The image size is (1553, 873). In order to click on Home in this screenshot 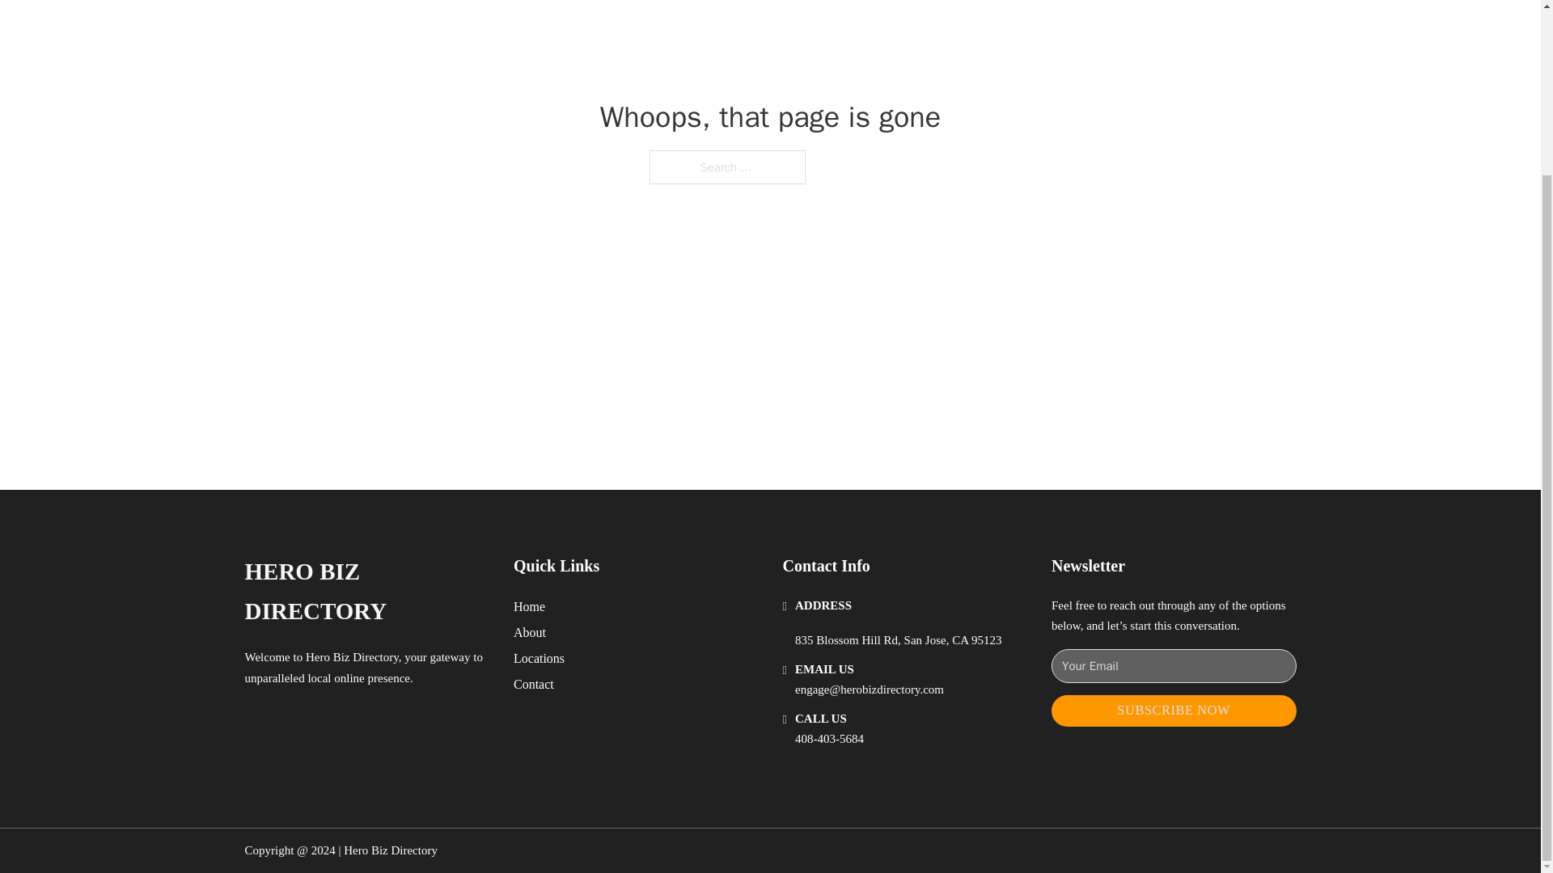, I will do `click(529, 606)`.